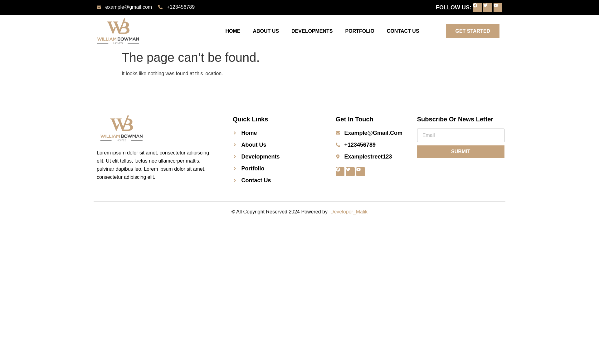  What do you see at coordinates (460, 152) in the screenshot?
I see `SUBMIT` at bounding box center [460, 152].